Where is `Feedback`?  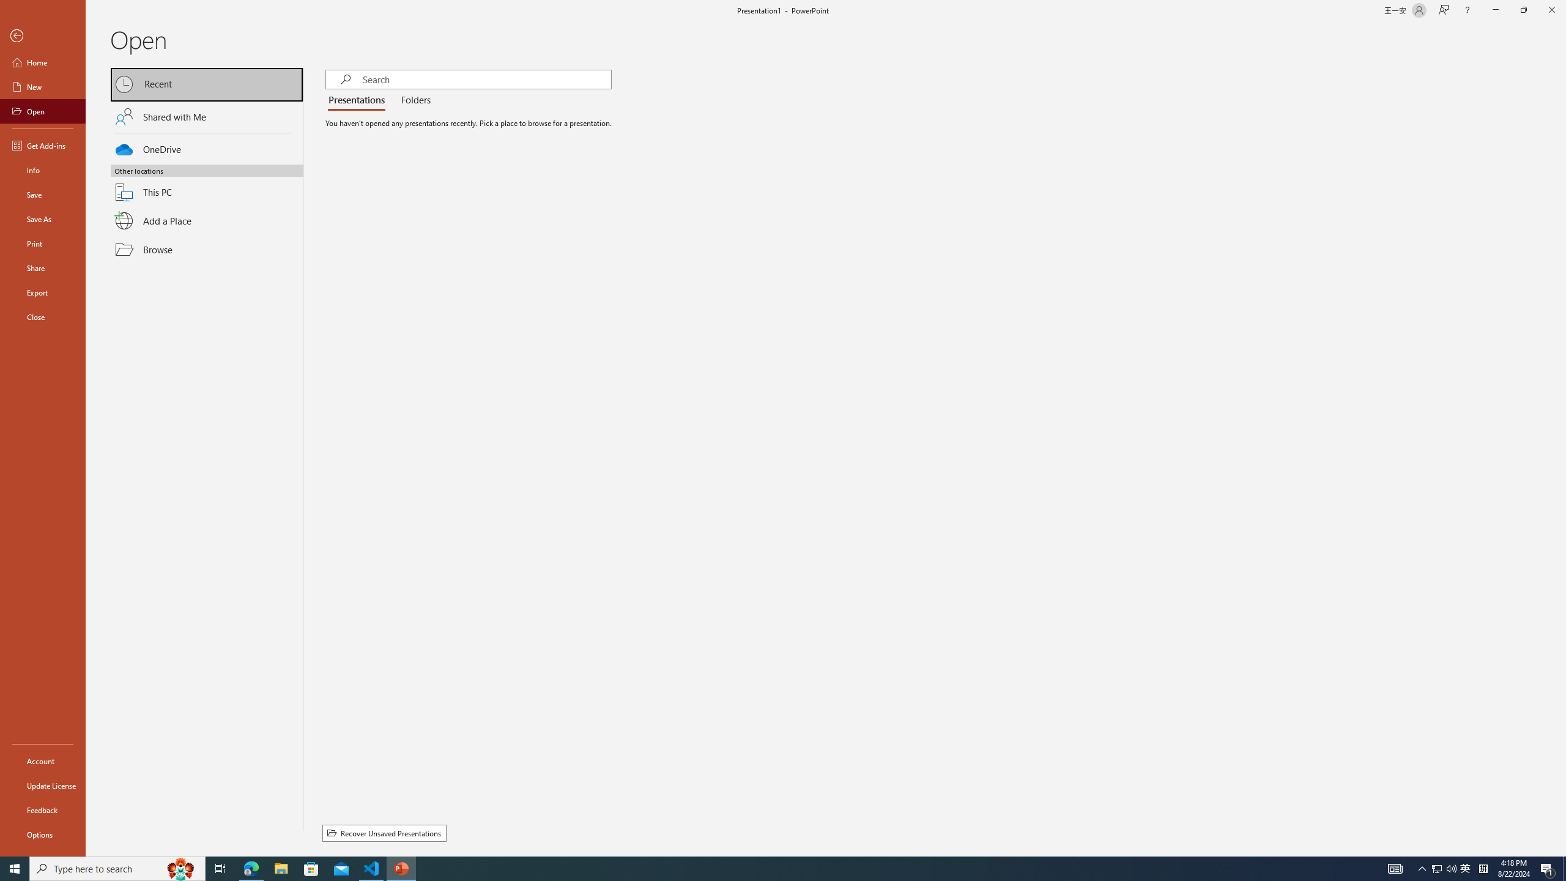 Feedback is located at coordinates (43, 810).